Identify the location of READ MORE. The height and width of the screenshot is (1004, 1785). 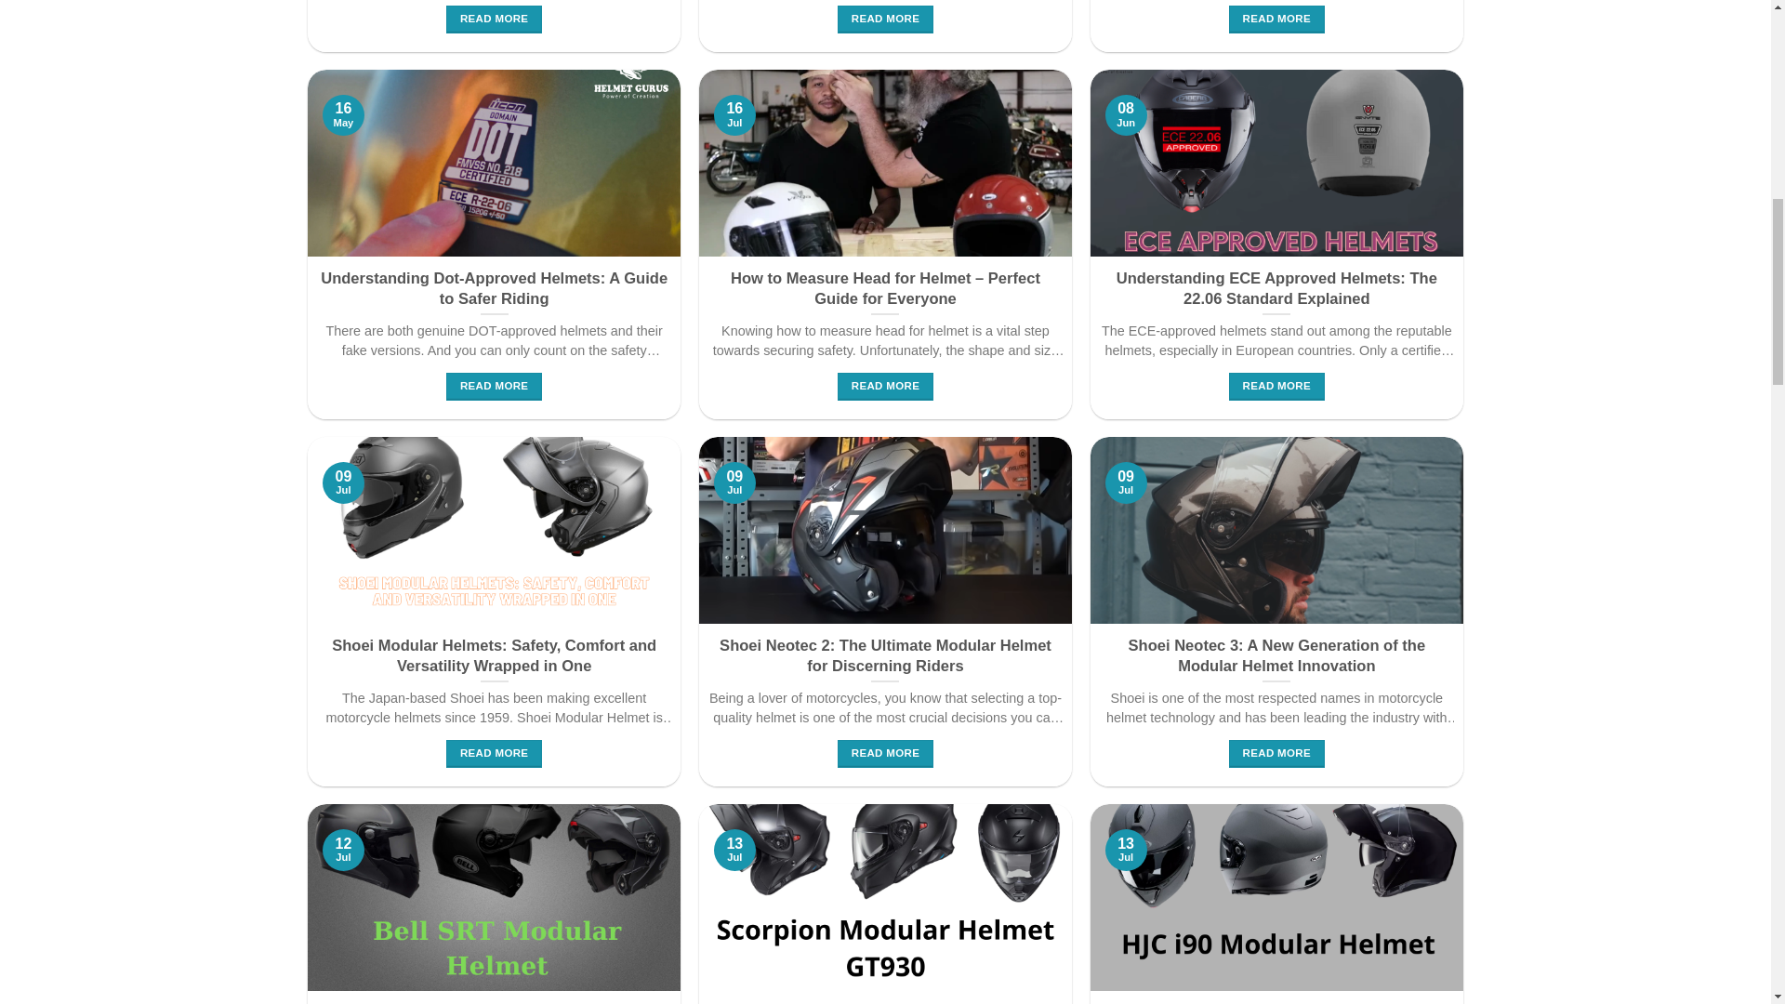
(885, 19).